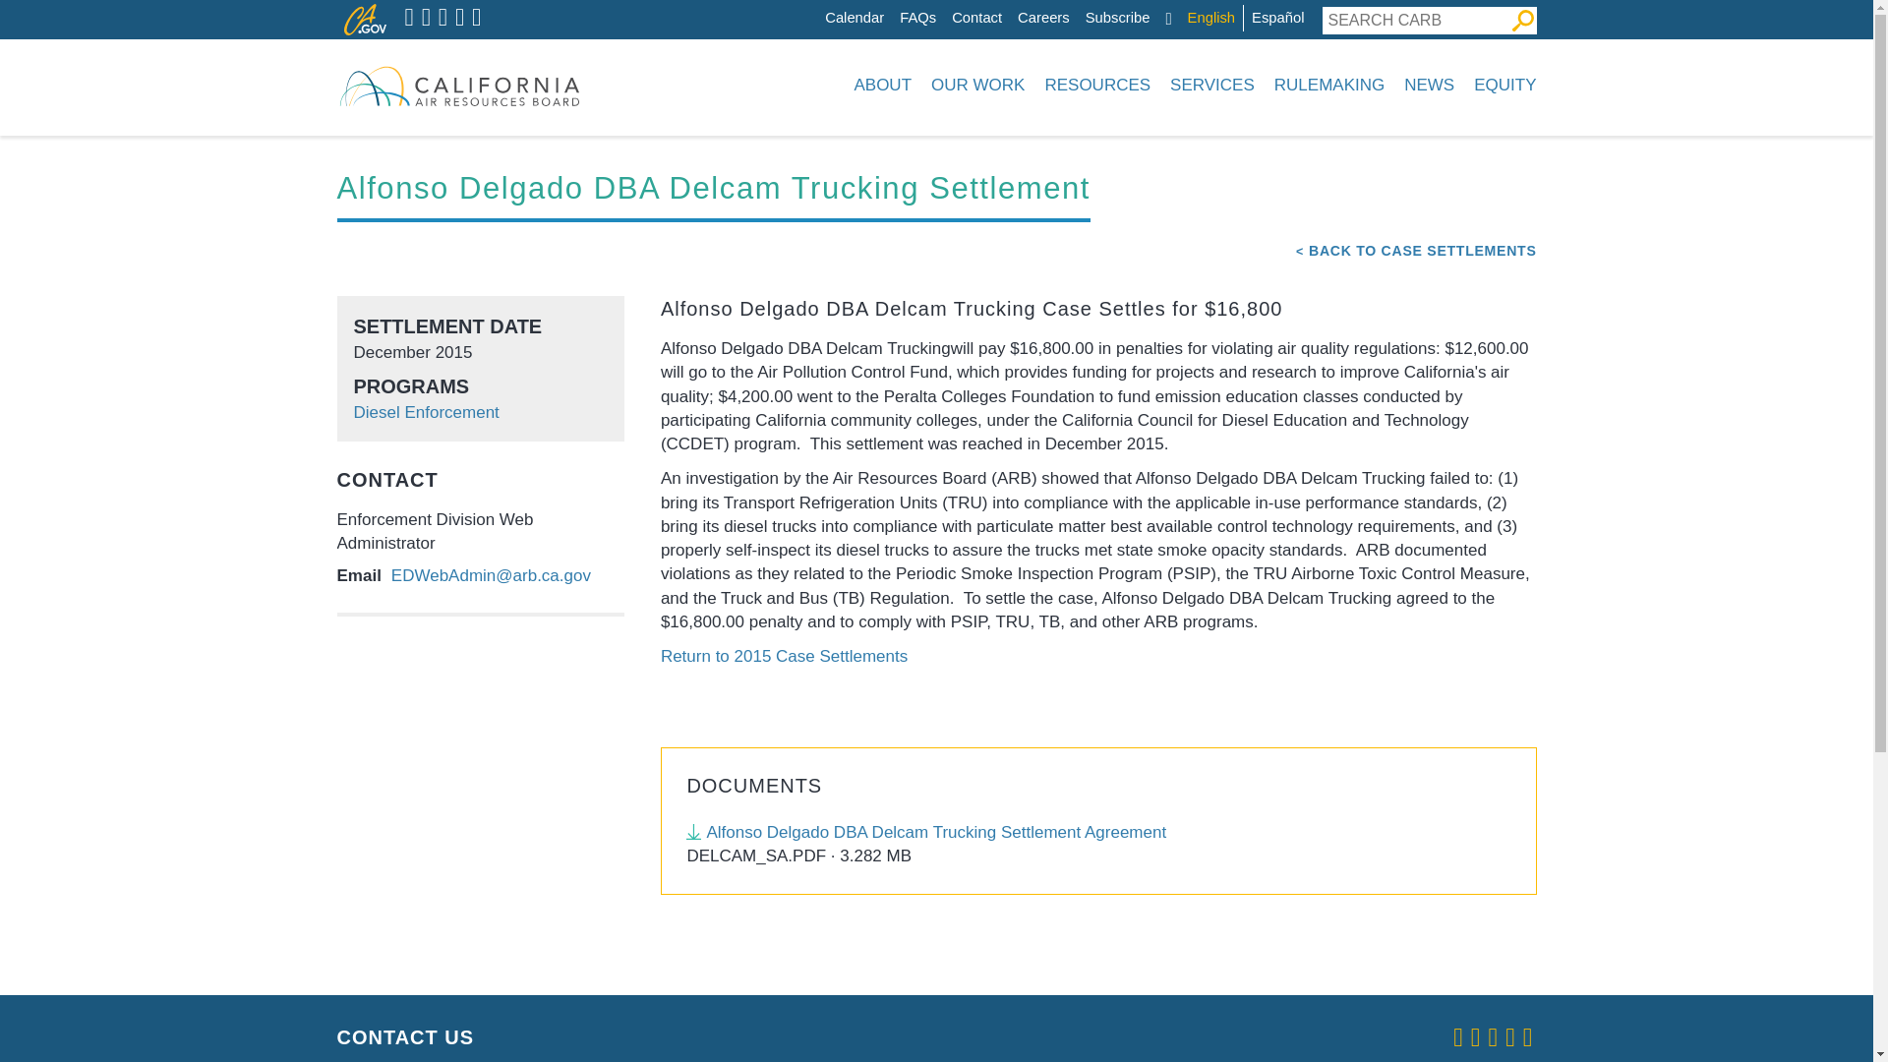 Image resolution: width=1888 pixels, height=1062 pixels. What do you see at coordinates (1415, 20) in the screenshot?
I see `Enter the terms you wish to search for.` at bounding box center [1415, 20].